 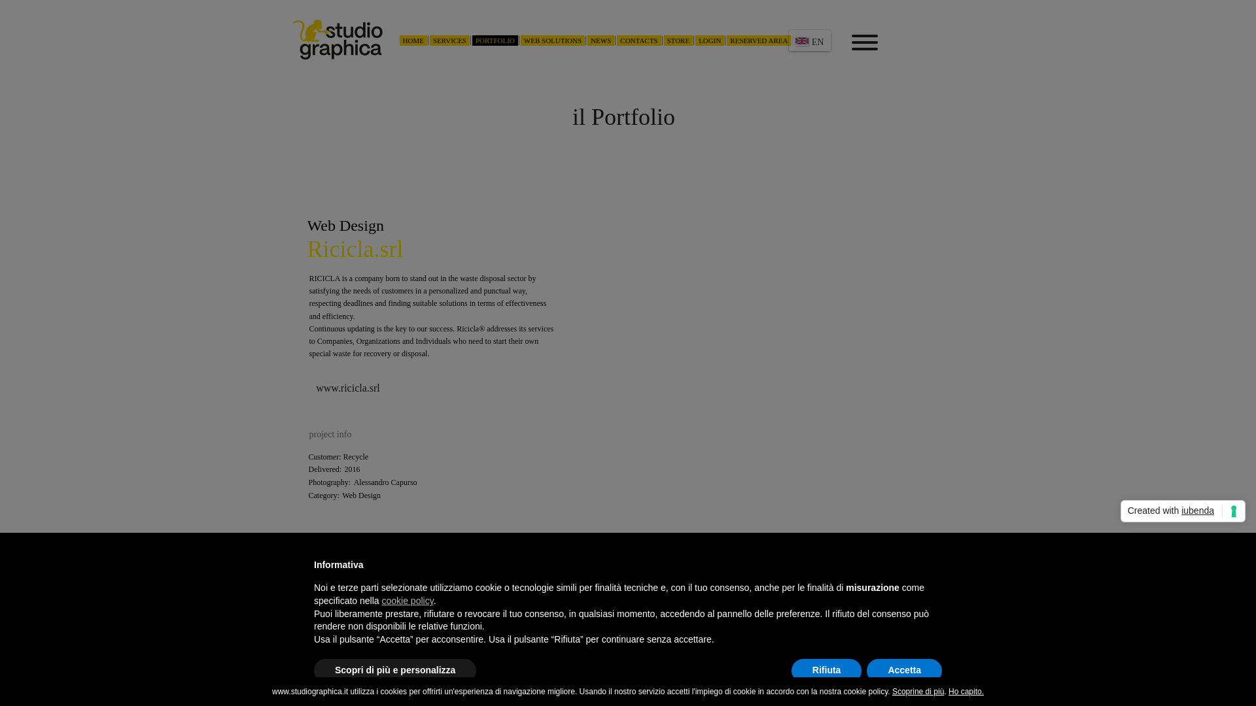 What do you see at coordinates (1183, 511) in the screenshot?
I see `Created with iubenda` at bounding box center [1183, 511].